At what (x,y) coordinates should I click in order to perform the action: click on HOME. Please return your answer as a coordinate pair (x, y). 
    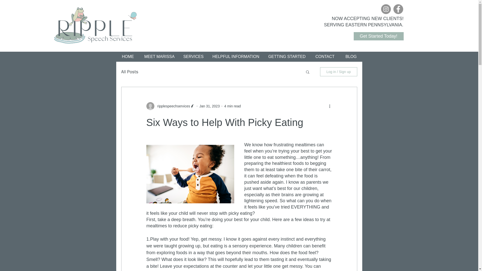
    Looking at the image, I should click on (128, 56).